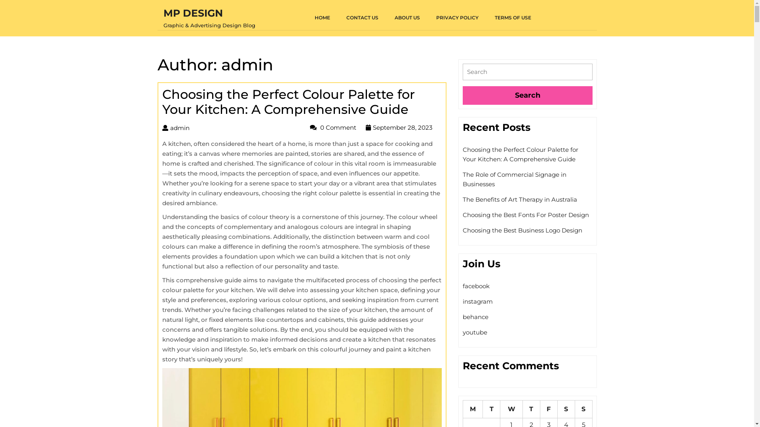  What do you see at coordinates (477, 301) in the screenshot?
I see `instagram` at bounding box center [477, 301].